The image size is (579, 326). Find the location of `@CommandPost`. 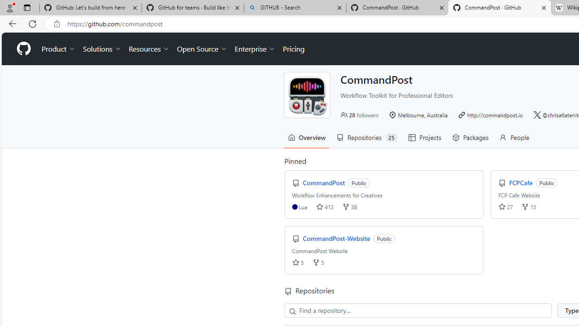

@CommandPost is located at coordinates (307, 95).